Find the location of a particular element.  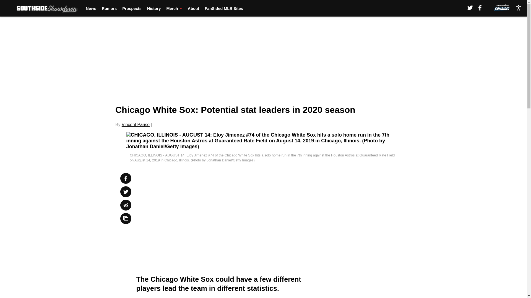

Rumors is located at coordinates (109, 8).